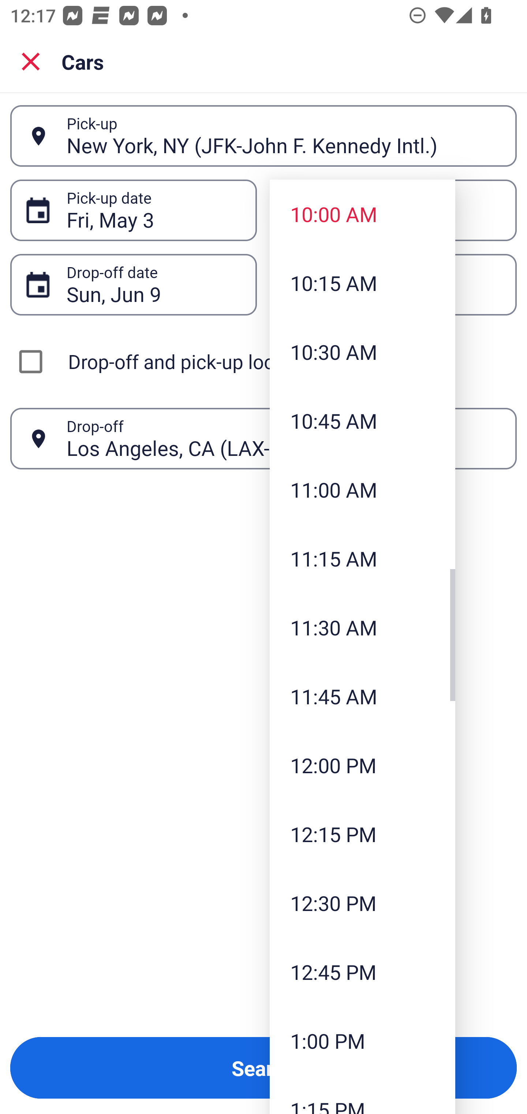 The width and height of the screenshot is (527, 1114). What do you see at coordinates (362, 765) in the screenshot?
I see `12:00 PM` at bounding box center [362, 765].